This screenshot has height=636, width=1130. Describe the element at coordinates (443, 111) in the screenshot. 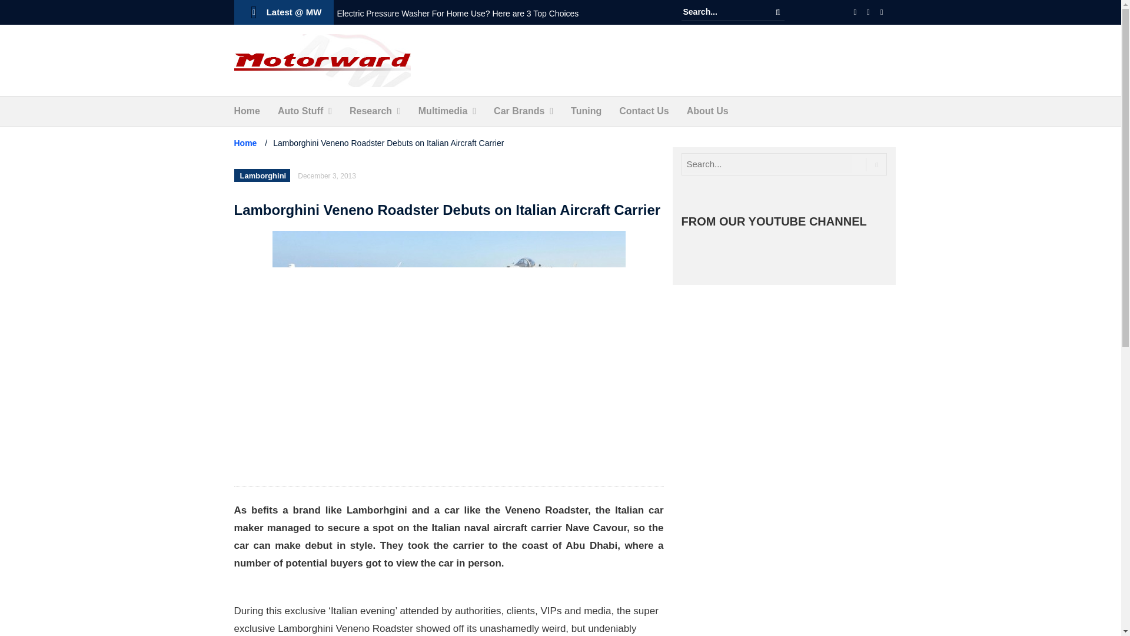

I see `Multimedia` at that location.